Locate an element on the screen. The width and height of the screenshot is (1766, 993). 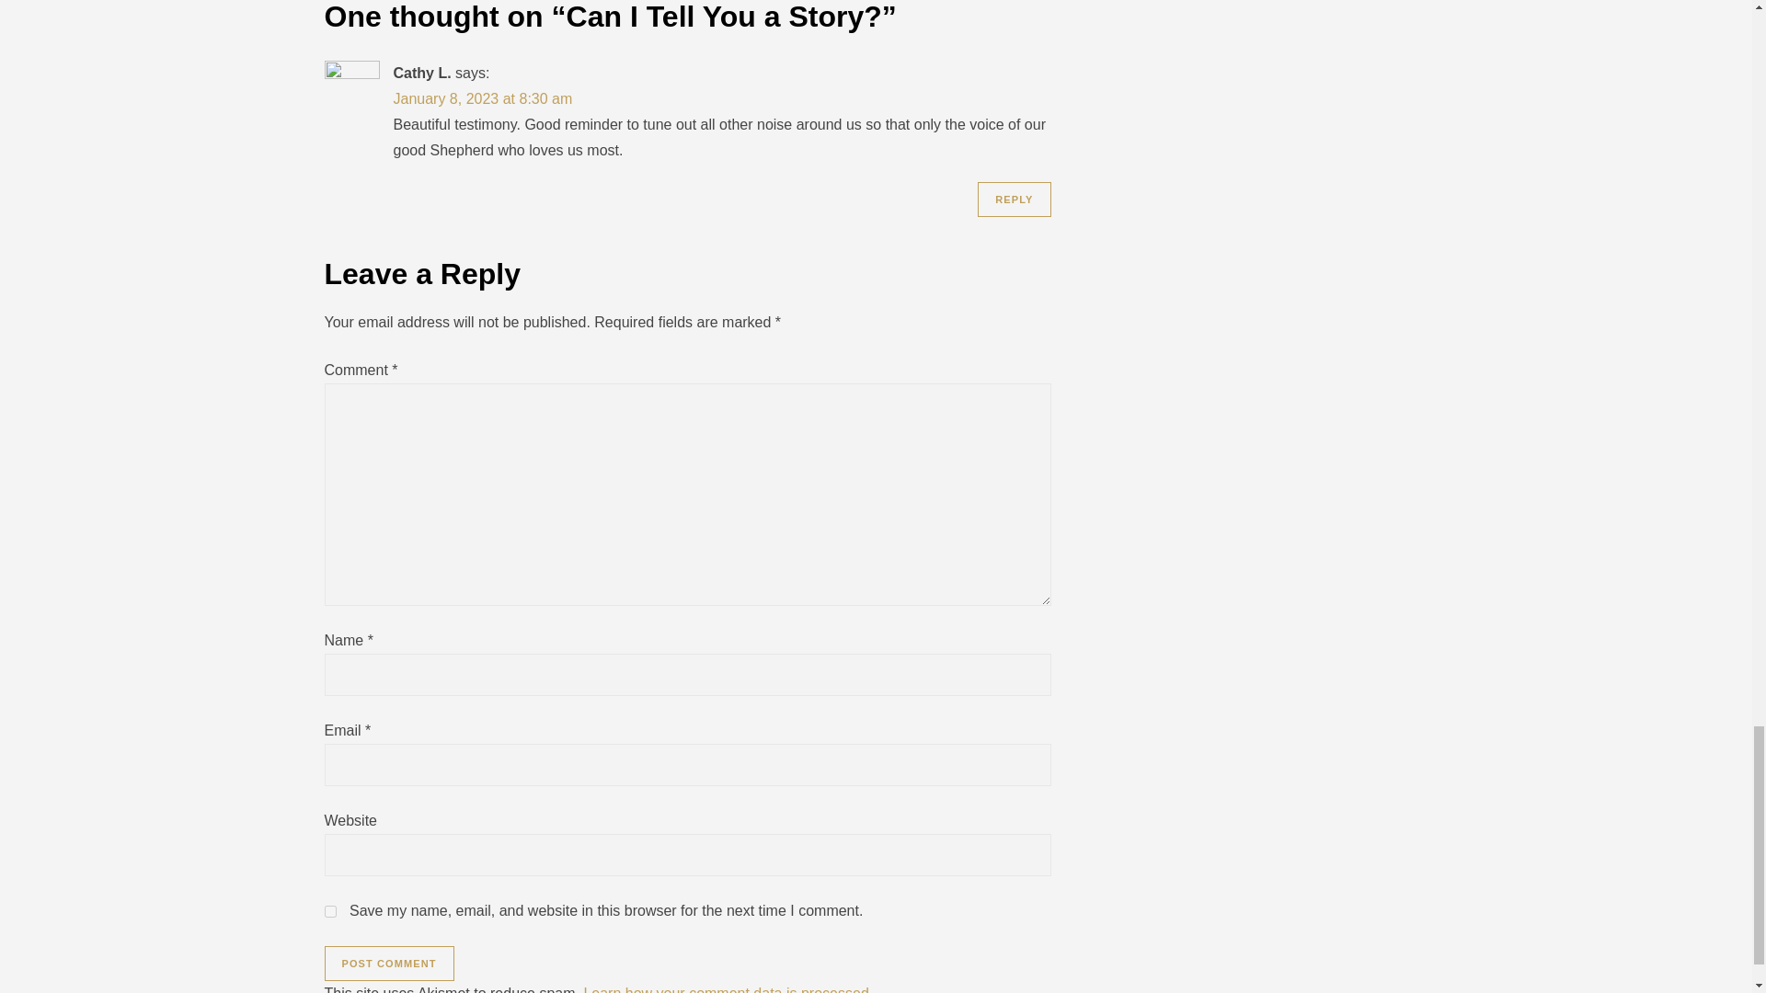
Post Comment is located at coordinates (388, 964).